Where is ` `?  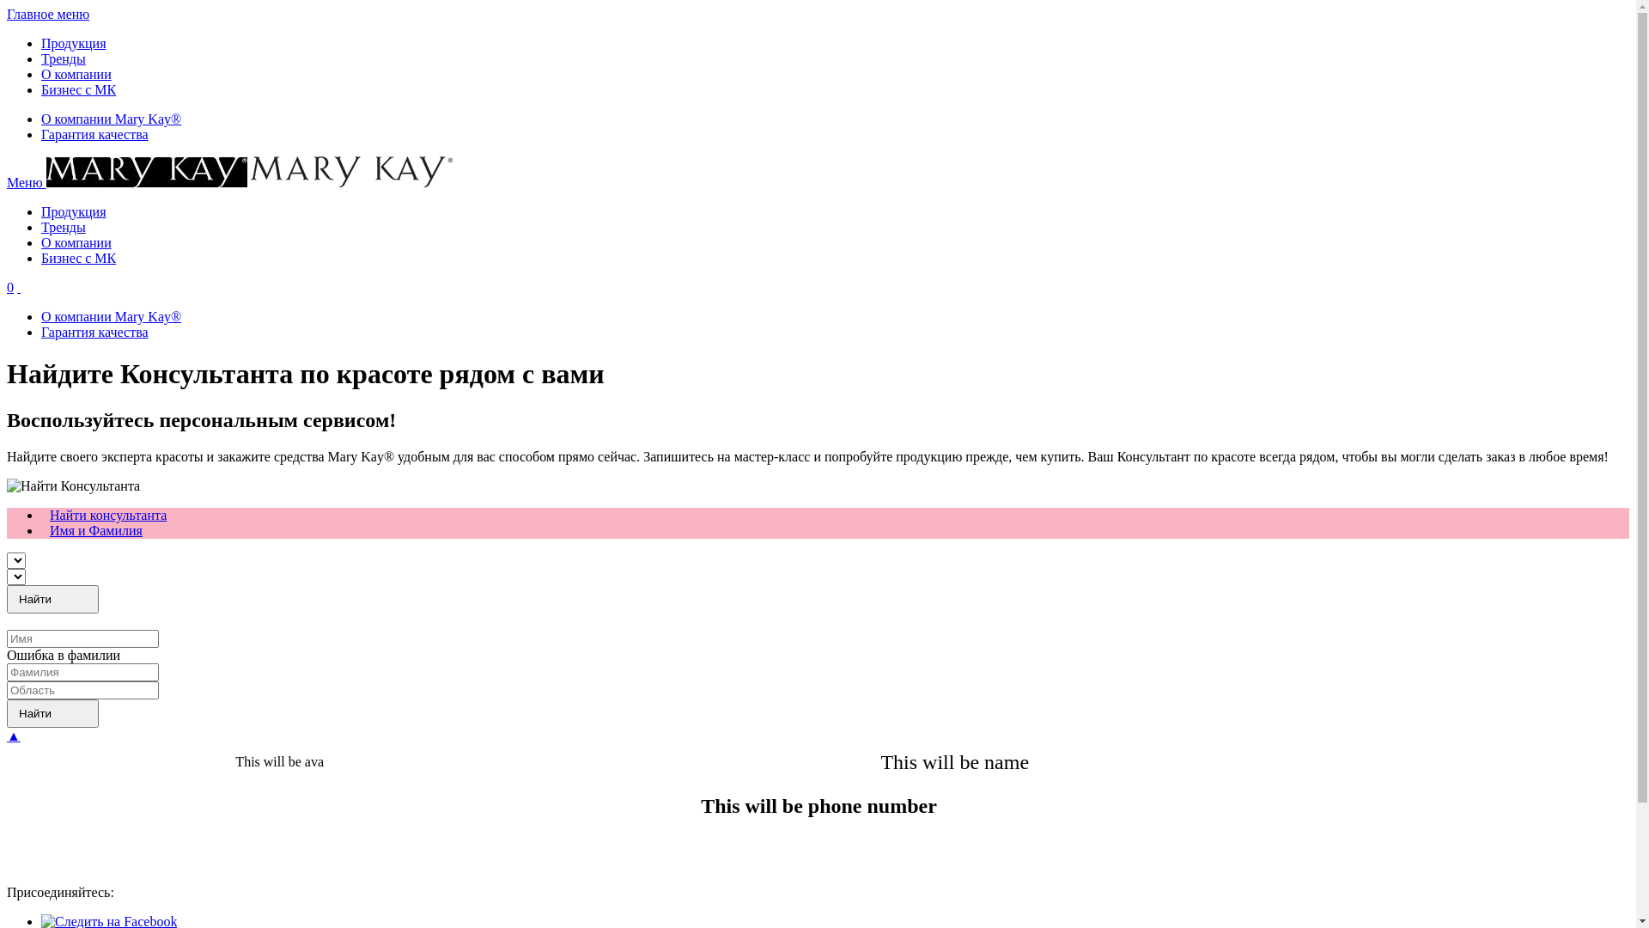
  is located at coordinates (19, 287).